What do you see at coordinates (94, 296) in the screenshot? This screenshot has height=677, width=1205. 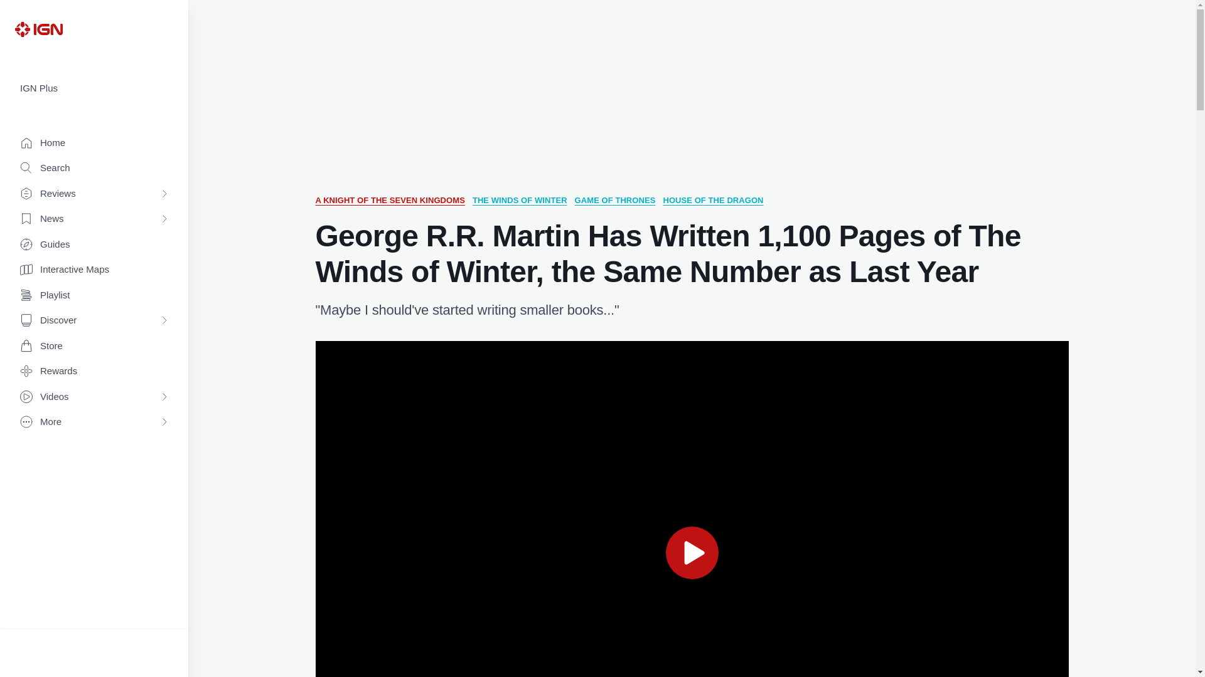 I see `Playlist` at bounding box center [94, 296].